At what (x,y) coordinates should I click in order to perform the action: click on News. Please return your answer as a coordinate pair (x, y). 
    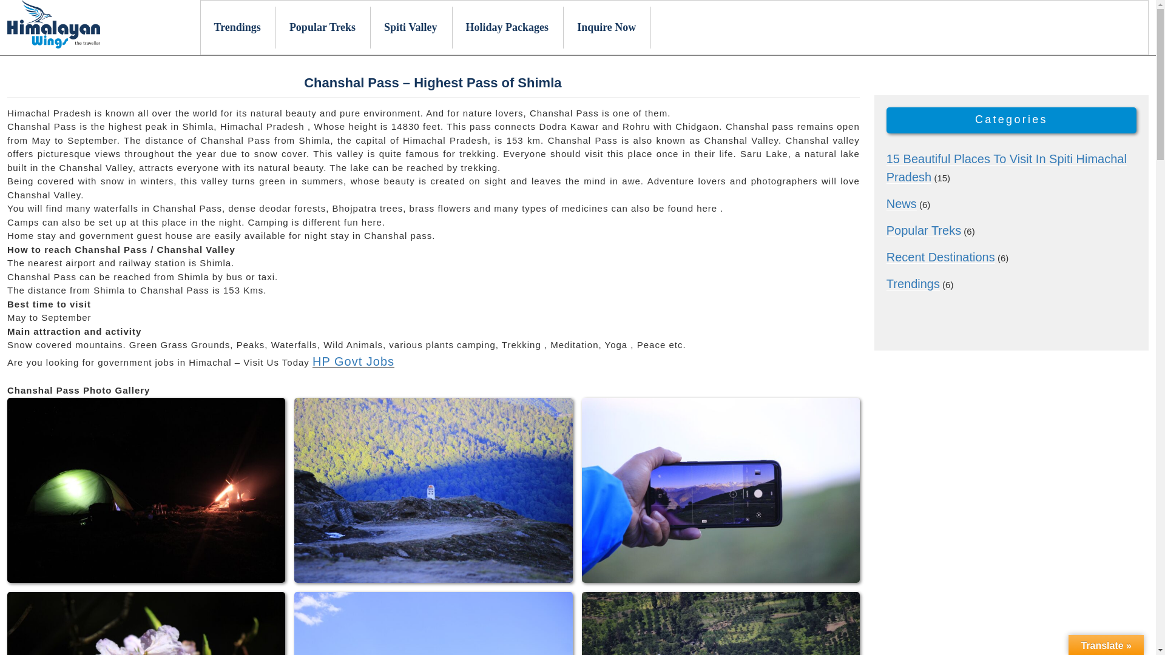
    Looking at the image, I should click on (902, 204).